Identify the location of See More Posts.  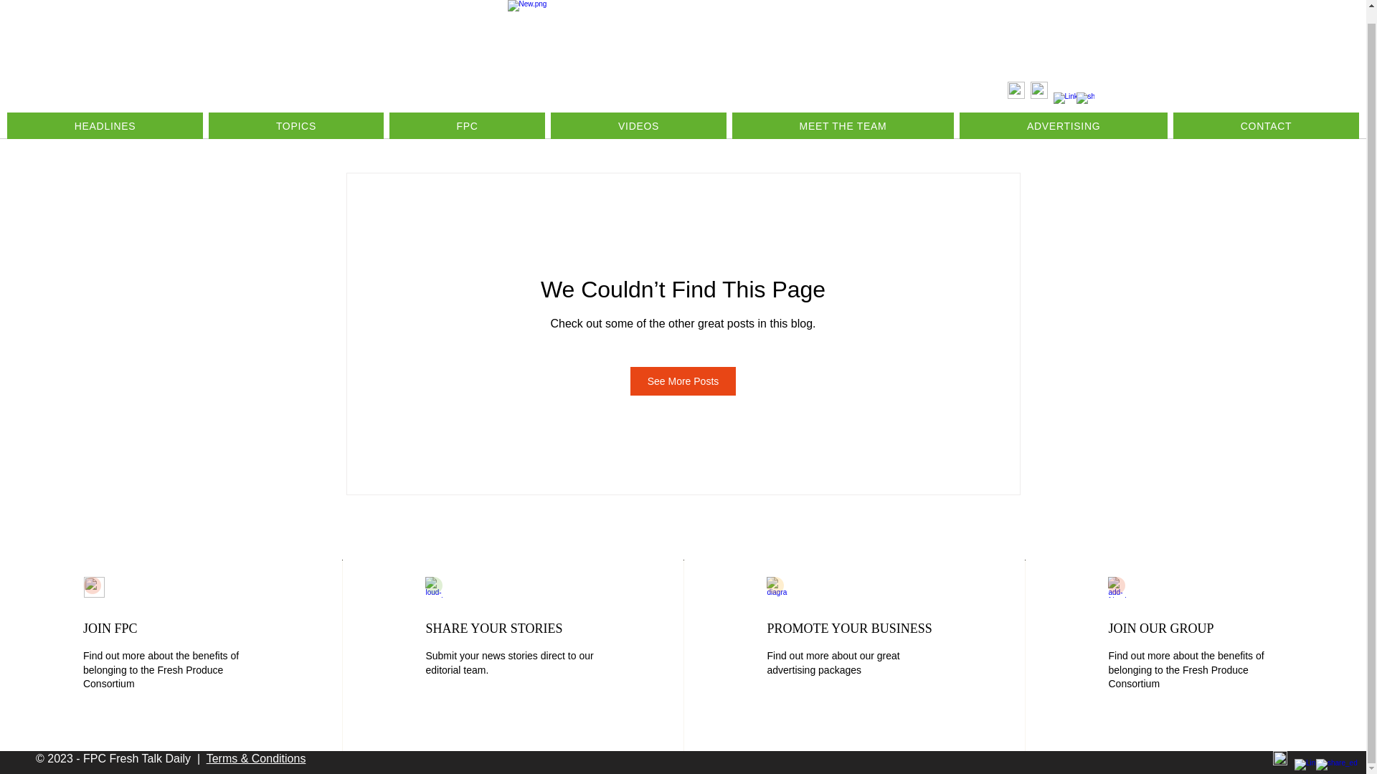
(683, 381).